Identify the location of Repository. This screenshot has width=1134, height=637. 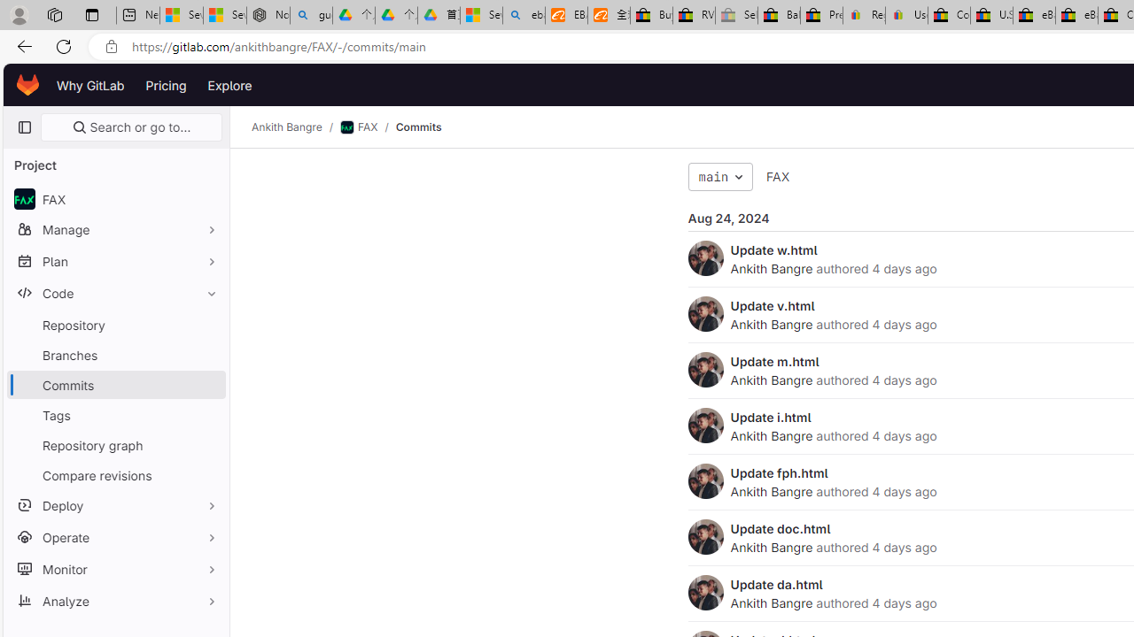
(115, 325).